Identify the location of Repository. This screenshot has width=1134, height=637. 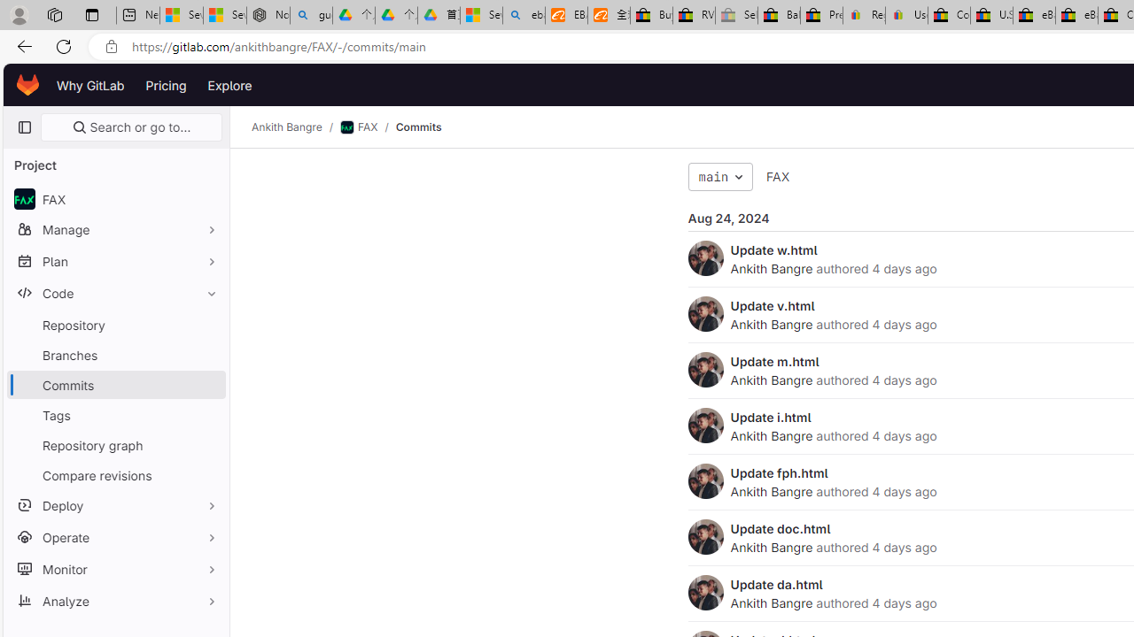
(115, 325).